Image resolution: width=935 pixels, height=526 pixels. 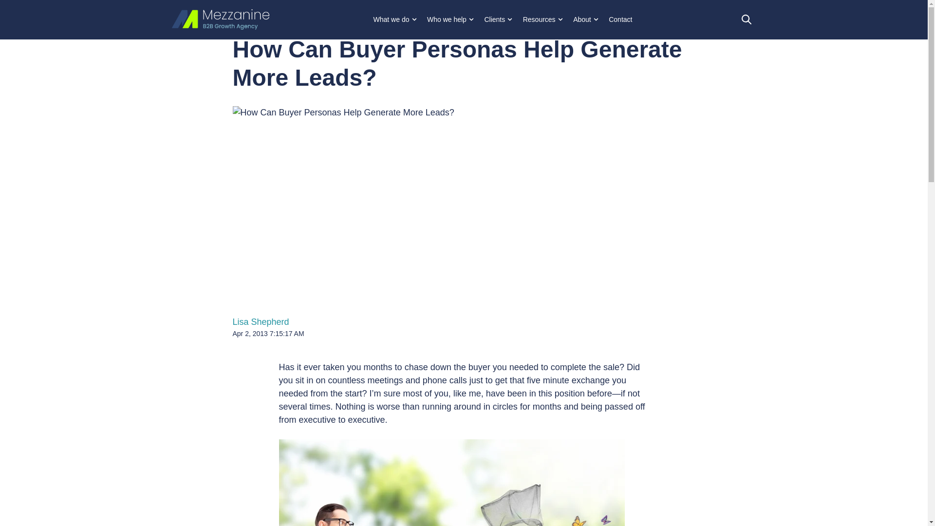 I want to click on Contact, so click(x=620, y=19).